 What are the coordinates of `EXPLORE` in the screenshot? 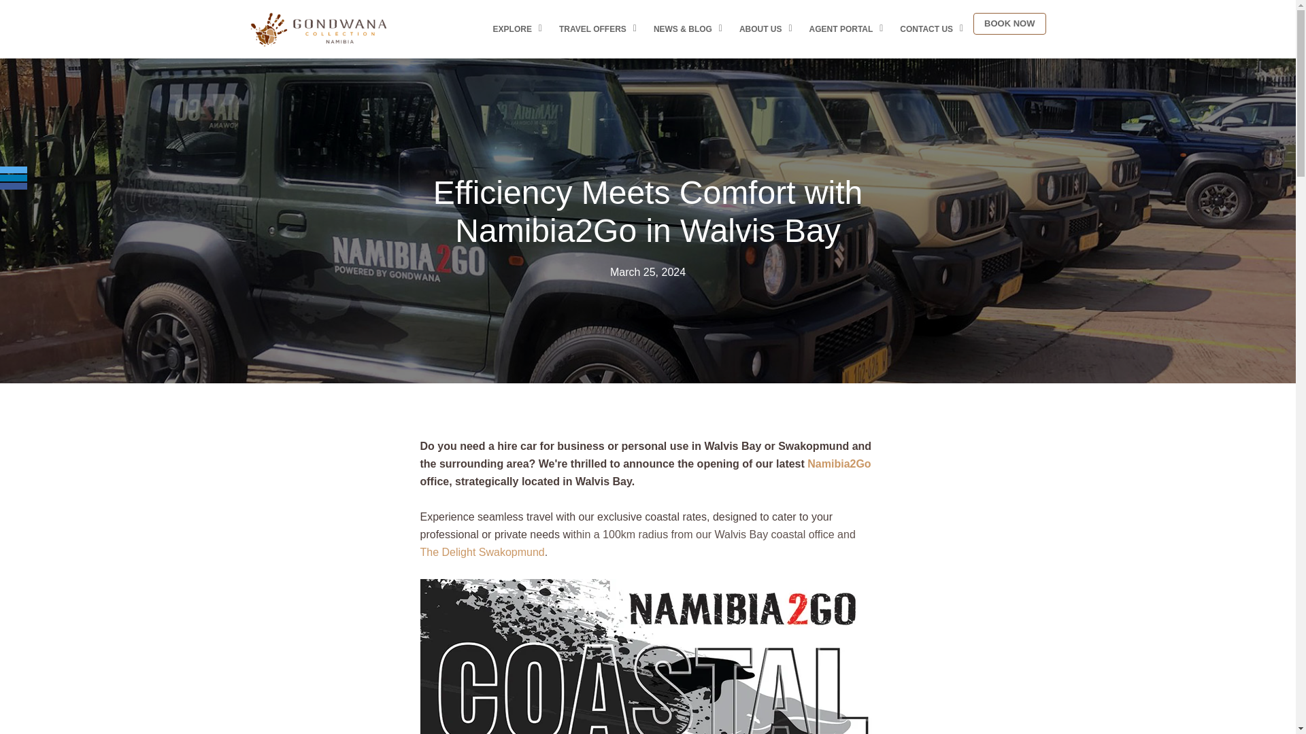 It's located at (519, 29).